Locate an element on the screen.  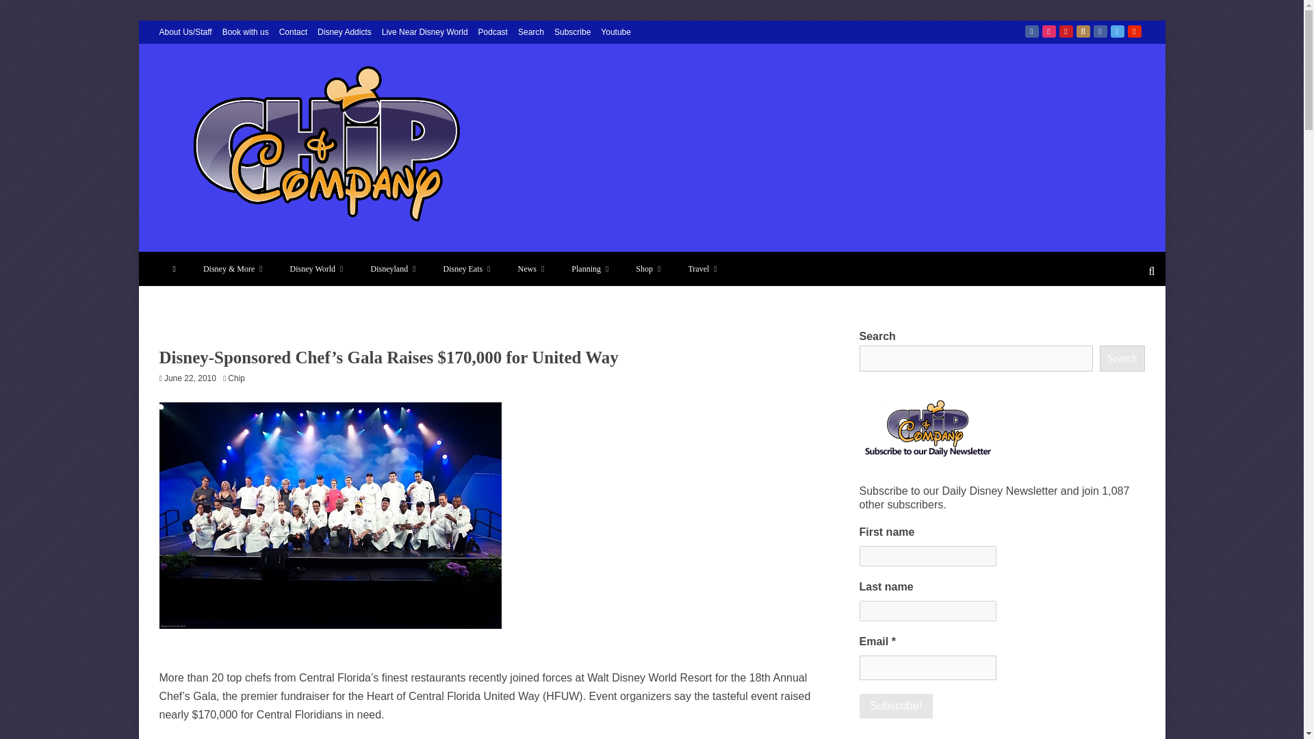
Facebook is located at coordinates (1032, 31).